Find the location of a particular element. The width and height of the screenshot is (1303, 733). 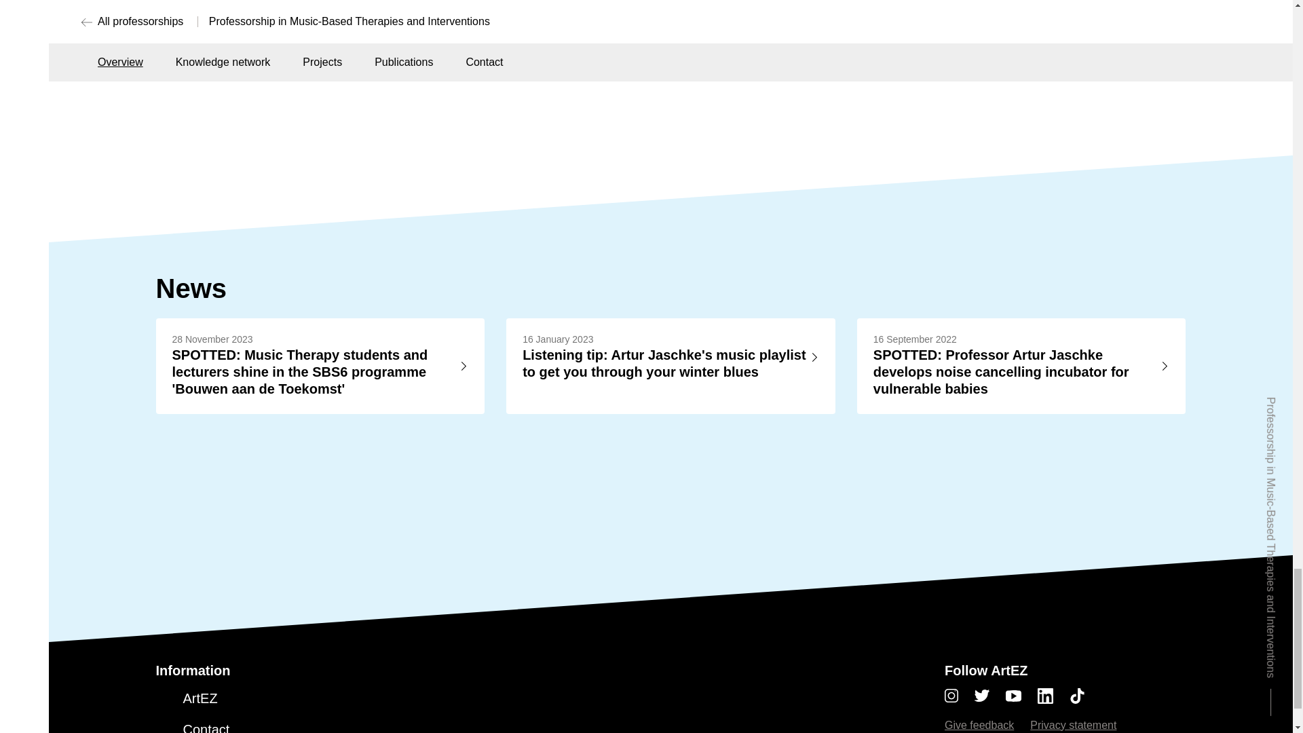

Read more on the professorship website is located at coordinates (387, 65).